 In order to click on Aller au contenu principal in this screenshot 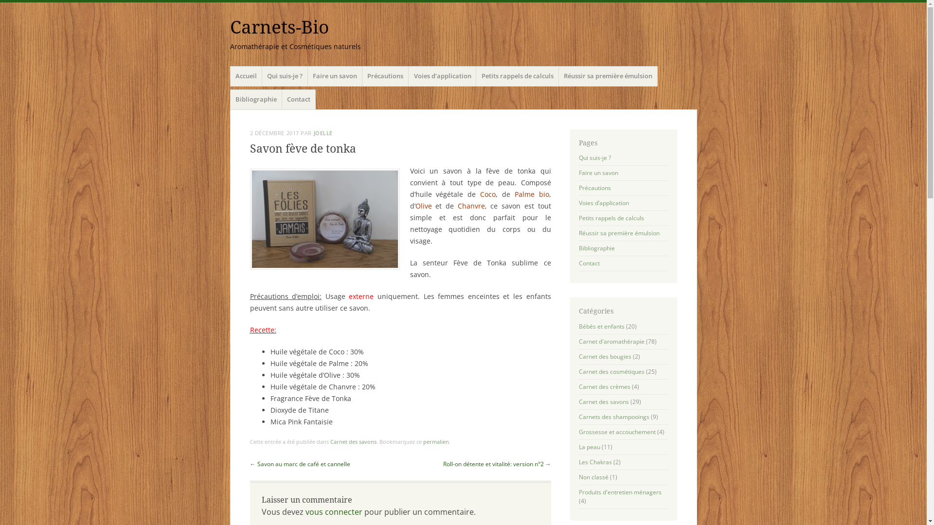, I will do `click(230, 86)`.